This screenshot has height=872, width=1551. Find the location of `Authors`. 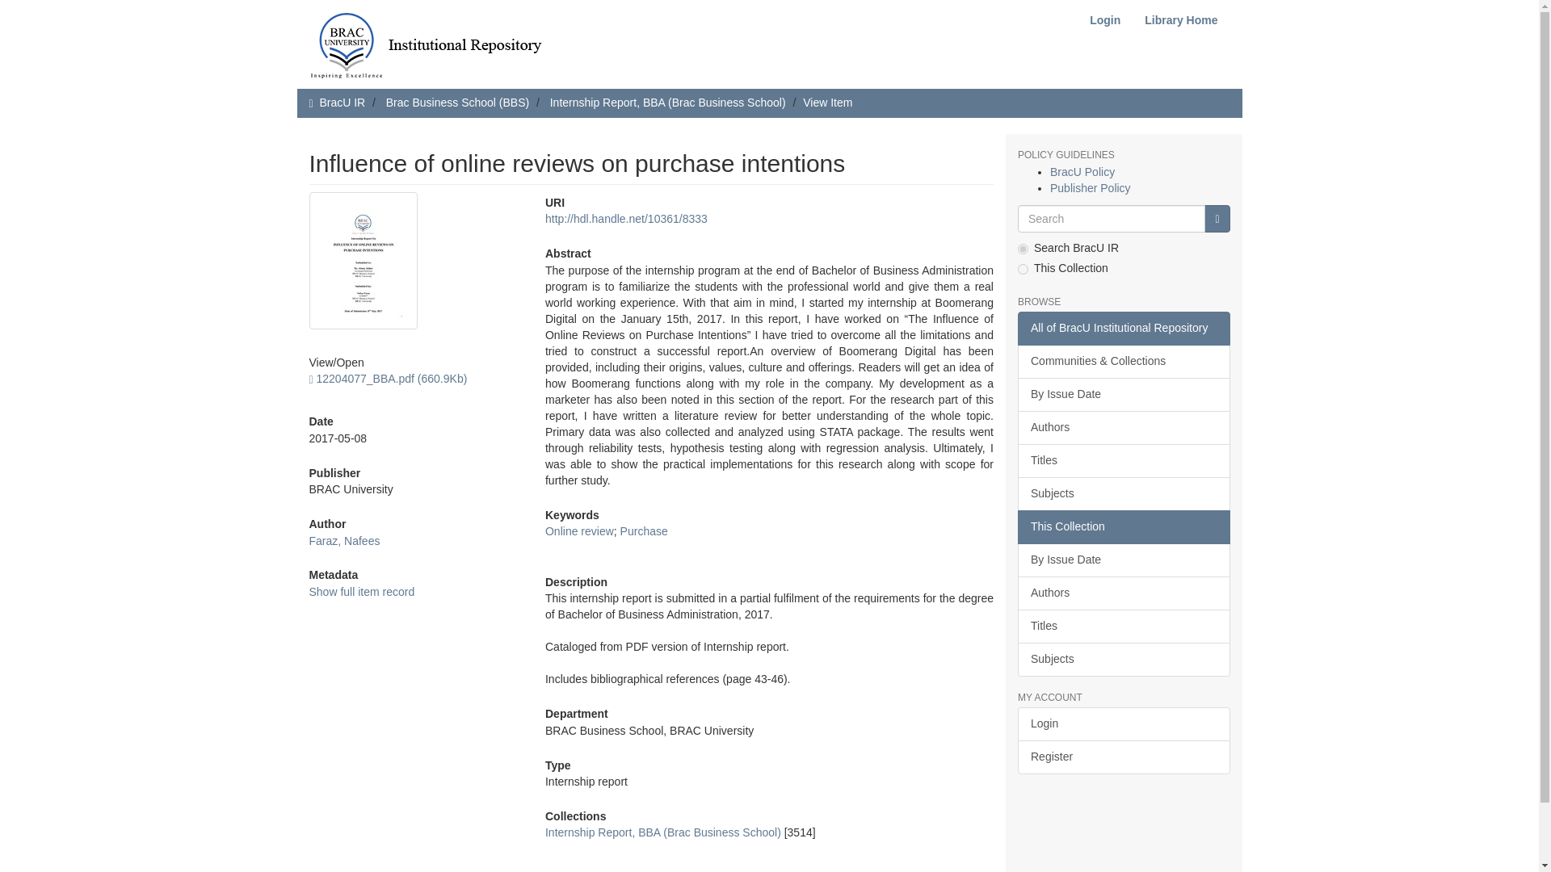

Authors is located at coordinates (1123, 427).